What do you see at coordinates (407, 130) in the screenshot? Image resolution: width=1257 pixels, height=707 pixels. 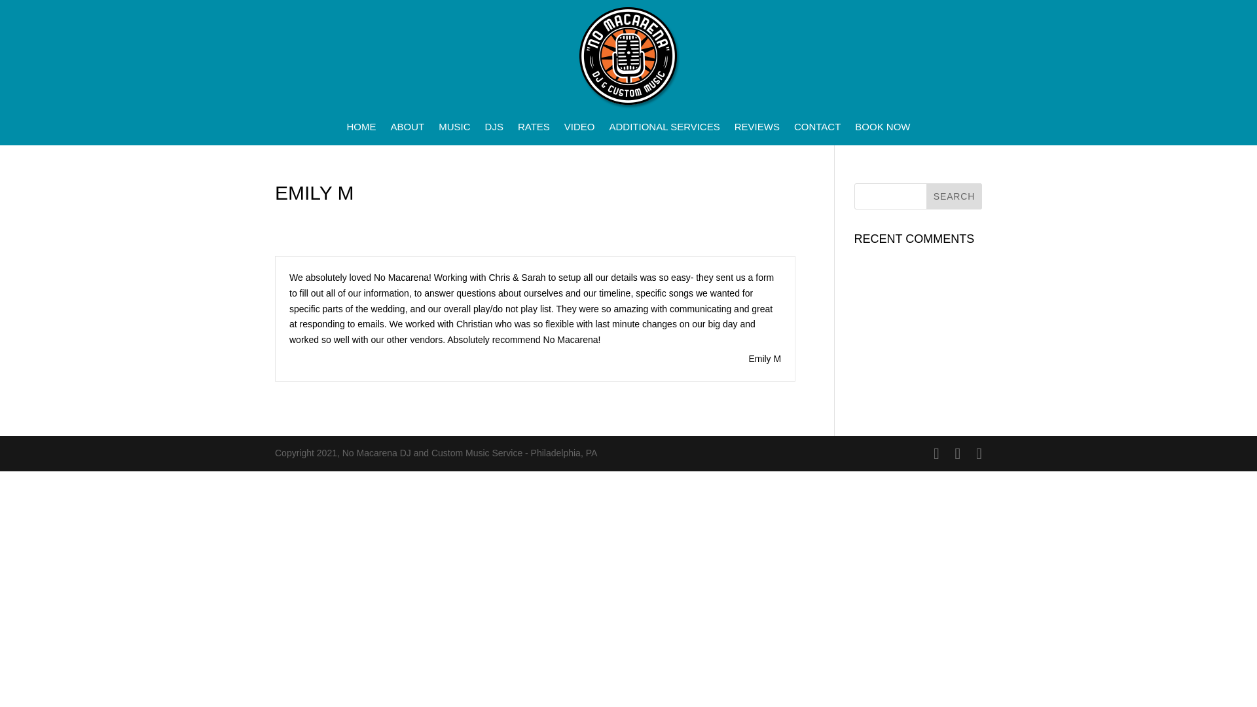 I see `ABOUT` at bounding box center [407, 130].